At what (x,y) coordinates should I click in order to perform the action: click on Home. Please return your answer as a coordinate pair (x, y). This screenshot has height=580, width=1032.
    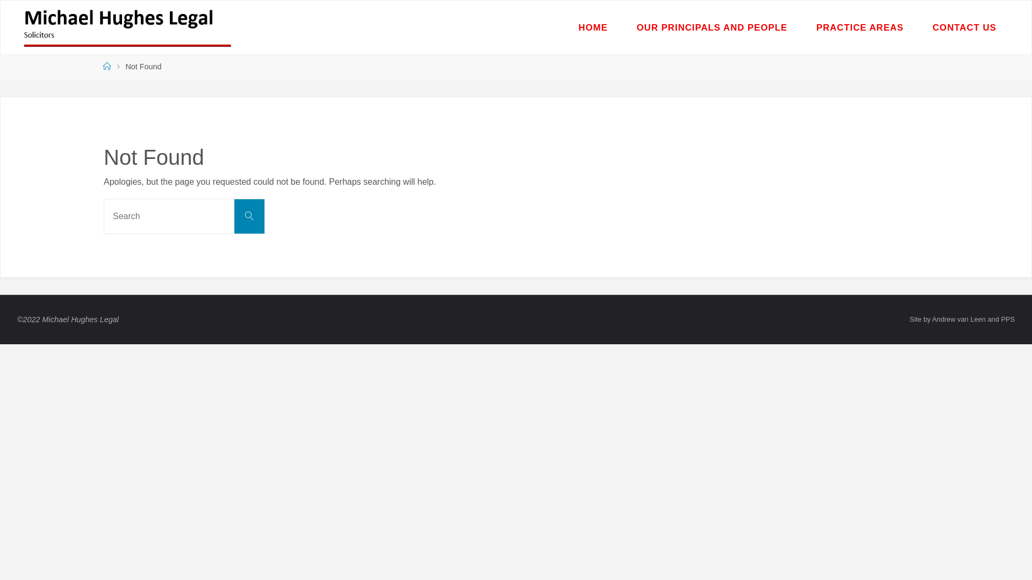
    Looking at the image, I should click on (107, 67).